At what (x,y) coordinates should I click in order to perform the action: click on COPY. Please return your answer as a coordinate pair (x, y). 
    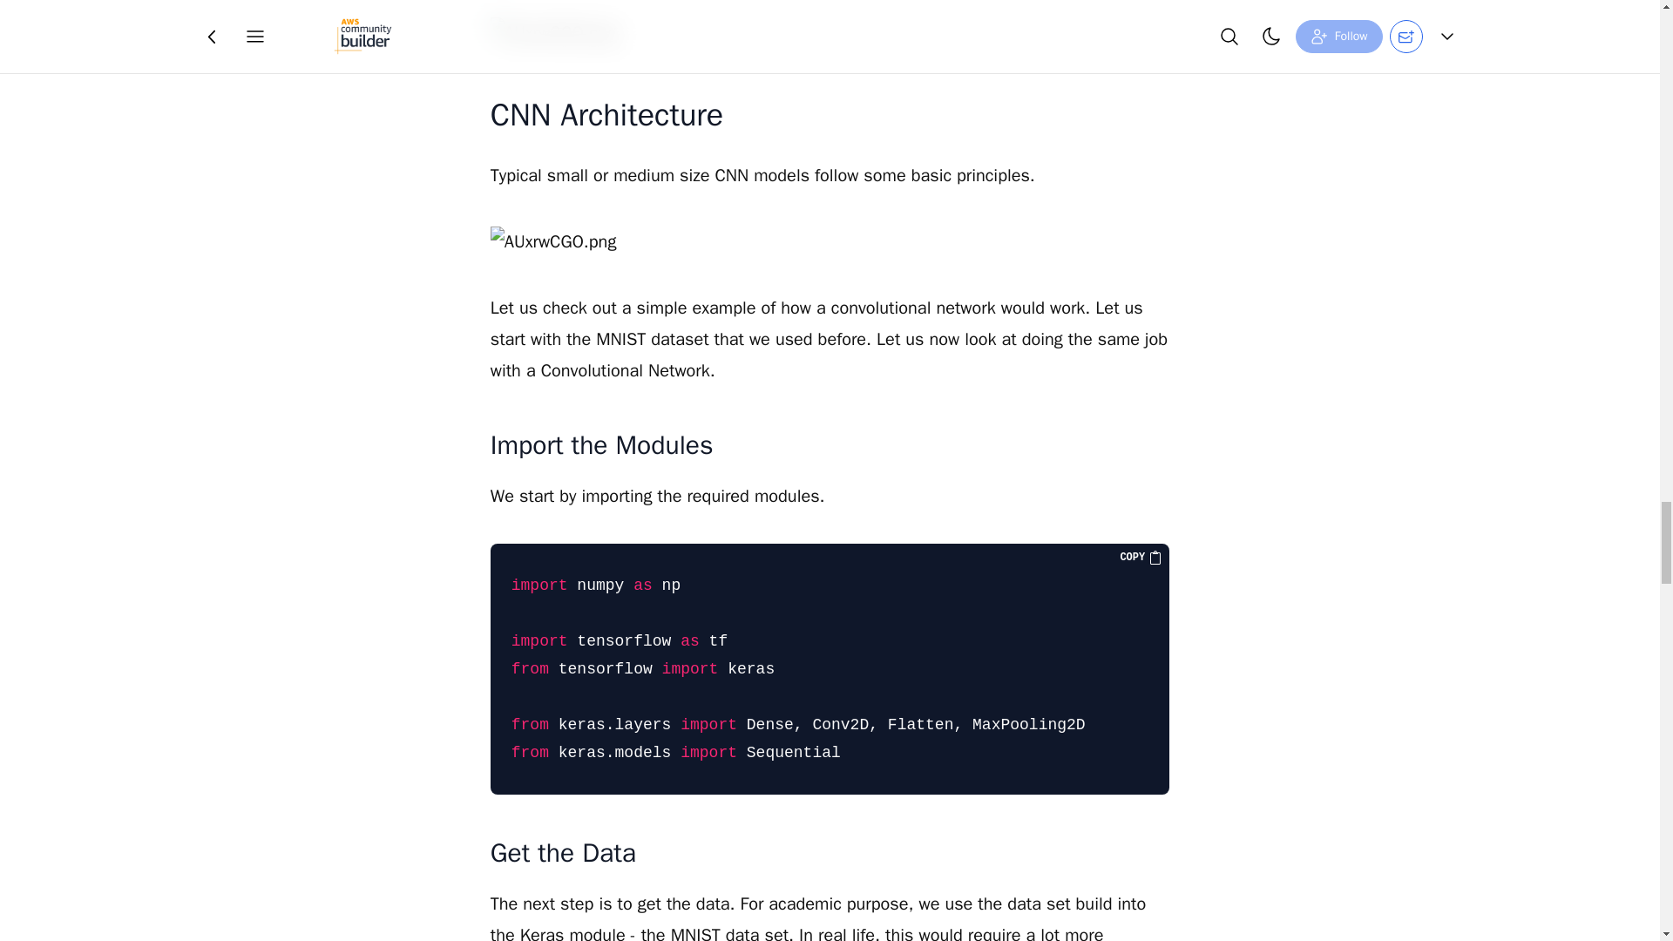
    Looking at the image, I should click on (1141, 558).